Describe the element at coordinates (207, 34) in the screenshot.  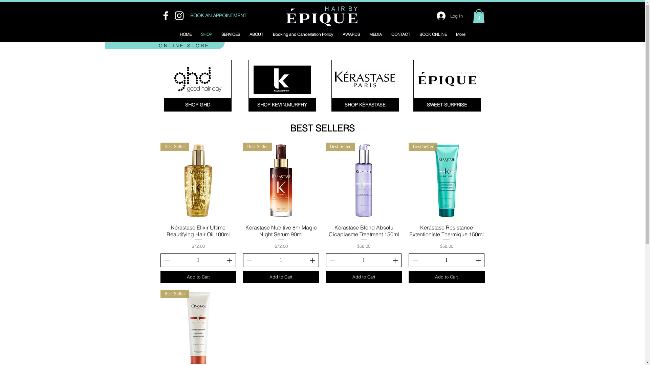
I see `SHOP` at that location.